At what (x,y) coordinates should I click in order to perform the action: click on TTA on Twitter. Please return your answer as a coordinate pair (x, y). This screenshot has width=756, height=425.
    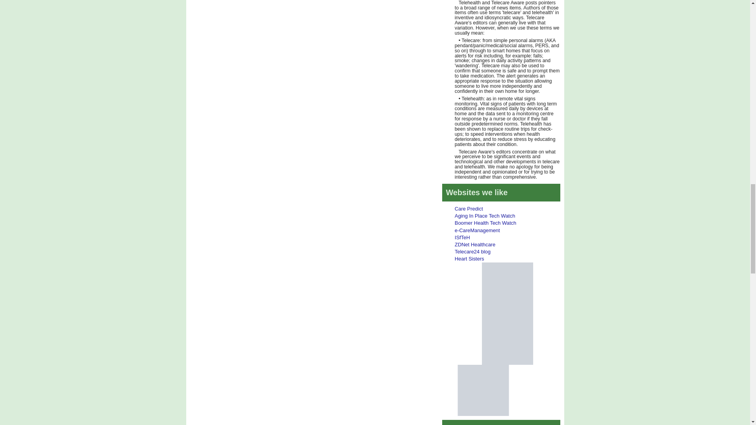
    Looking at the image, I should click on (507, 287).